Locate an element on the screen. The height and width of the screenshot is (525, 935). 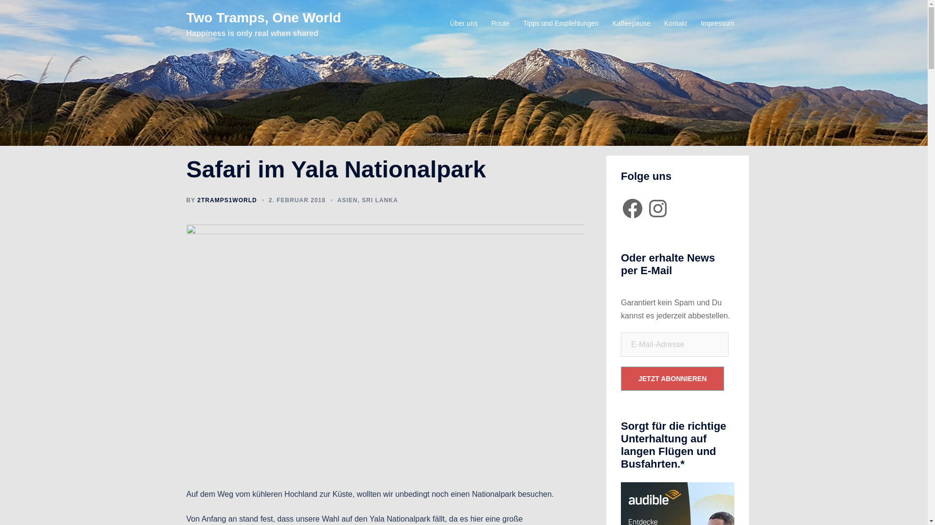
Two Tramps, One World is located at coordinates (263, 17).